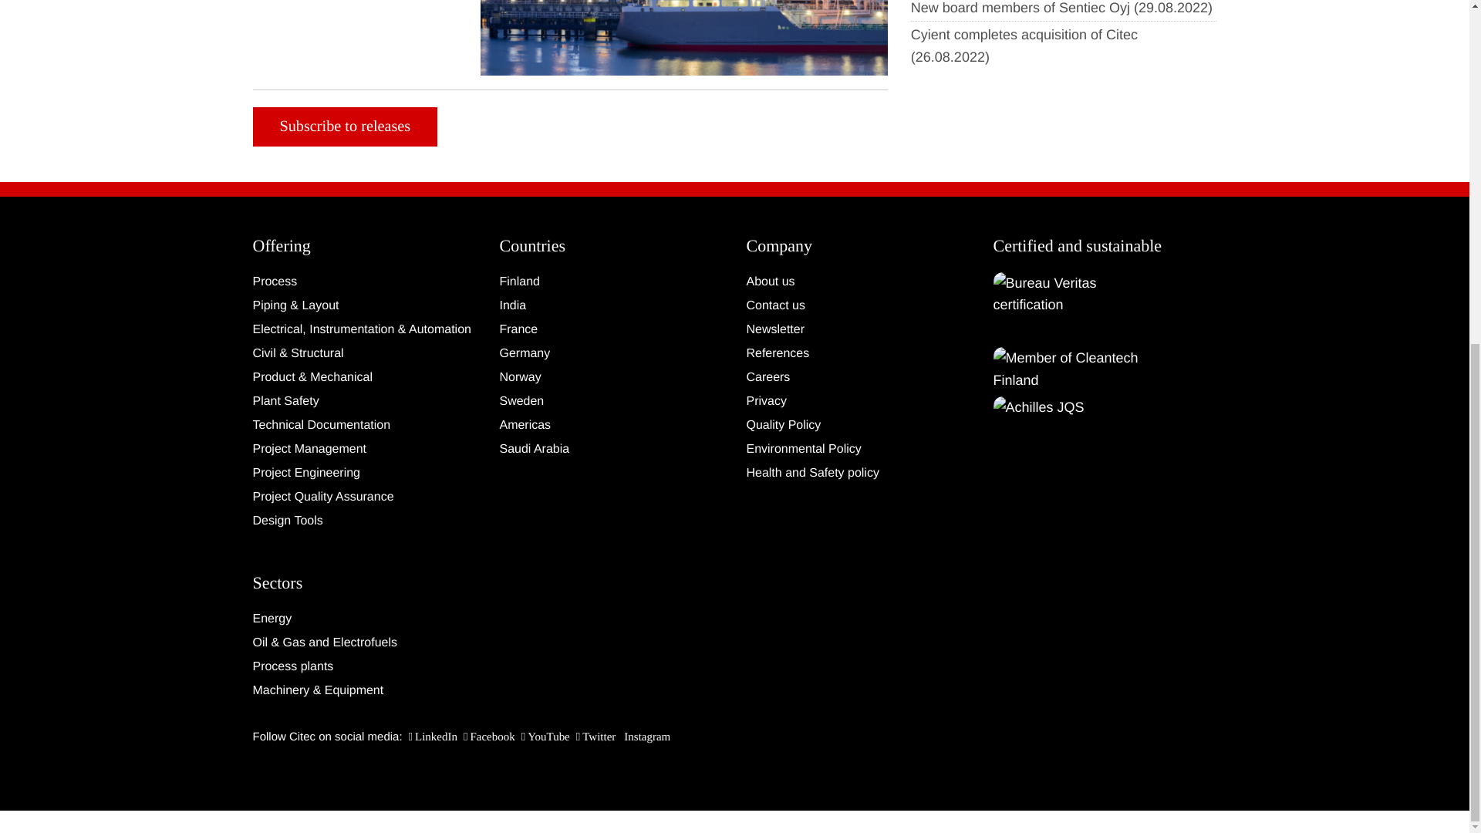 This screenshot has width=1481, height=833. I want to click on Process, so click(365, 282).